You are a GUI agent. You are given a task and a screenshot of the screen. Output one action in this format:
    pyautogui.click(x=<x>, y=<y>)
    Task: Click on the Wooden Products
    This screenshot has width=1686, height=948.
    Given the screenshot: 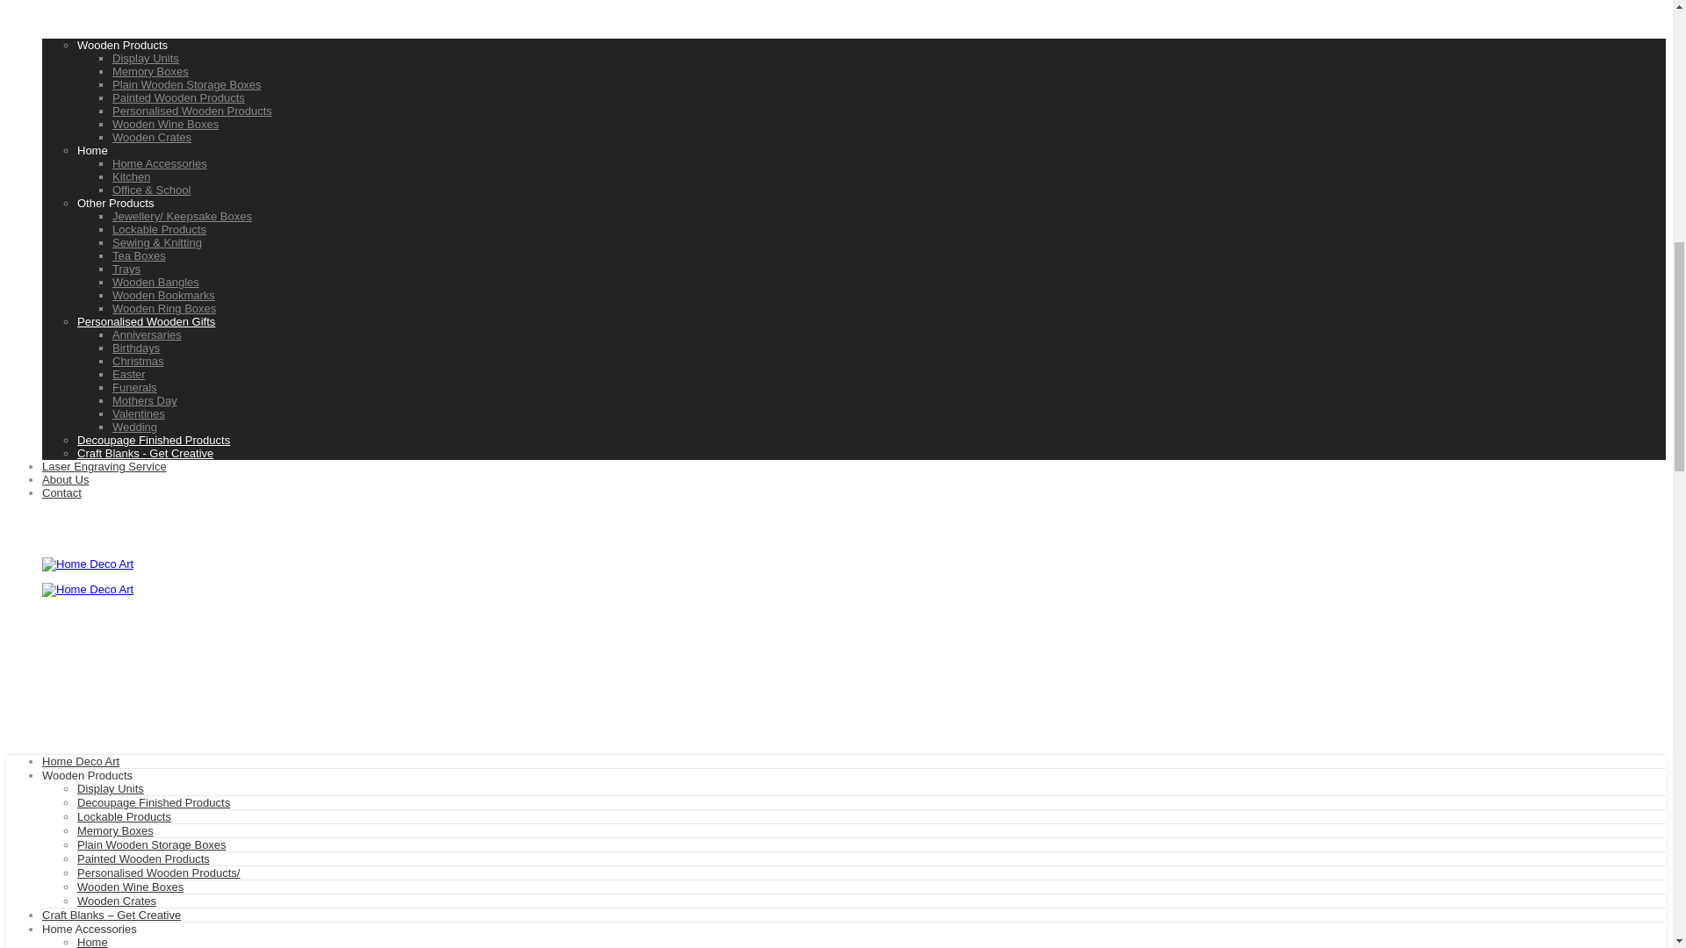 What is the action you would take?
    pyautogui.click(x=122, y=46)
    